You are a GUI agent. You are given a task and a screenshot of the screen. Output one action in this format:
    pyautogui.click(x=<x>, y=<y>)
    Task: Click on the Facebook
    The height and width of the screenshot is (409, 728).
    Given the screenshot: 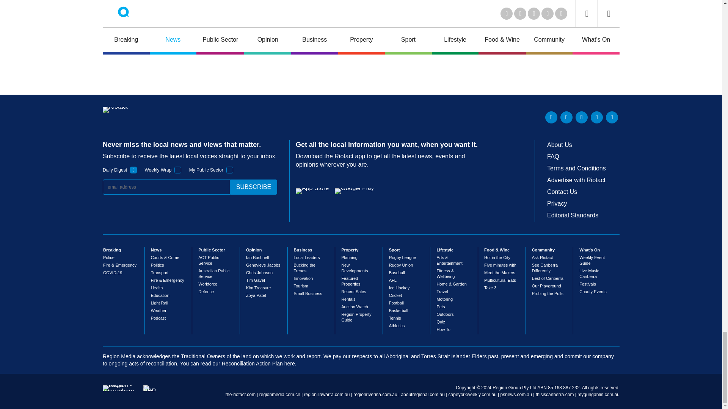 What is the action you would take?
    pyautogui.click(x=596, y=117)
    